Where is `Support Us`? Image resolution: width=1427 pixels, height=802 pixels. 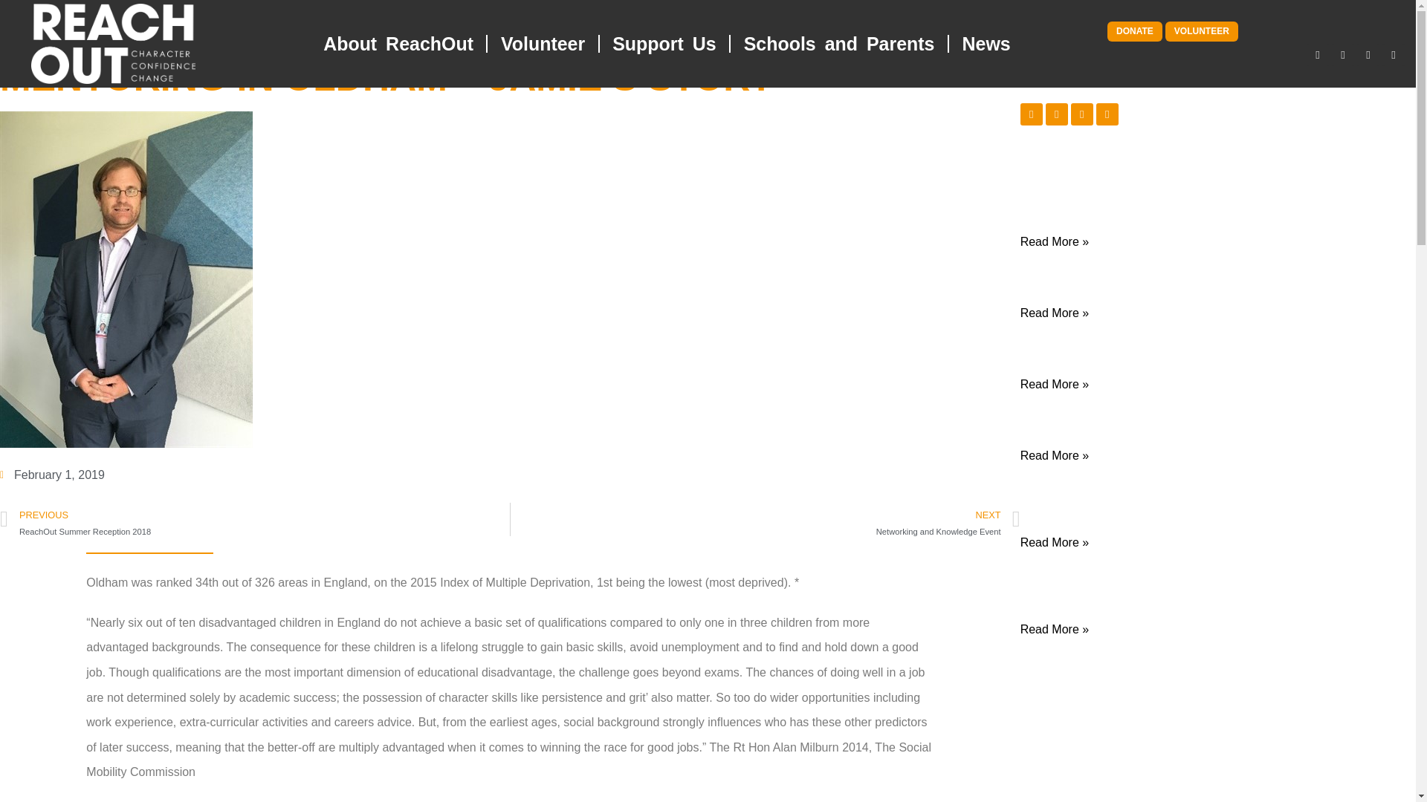
Support Us is located at coordinates (664, 43).